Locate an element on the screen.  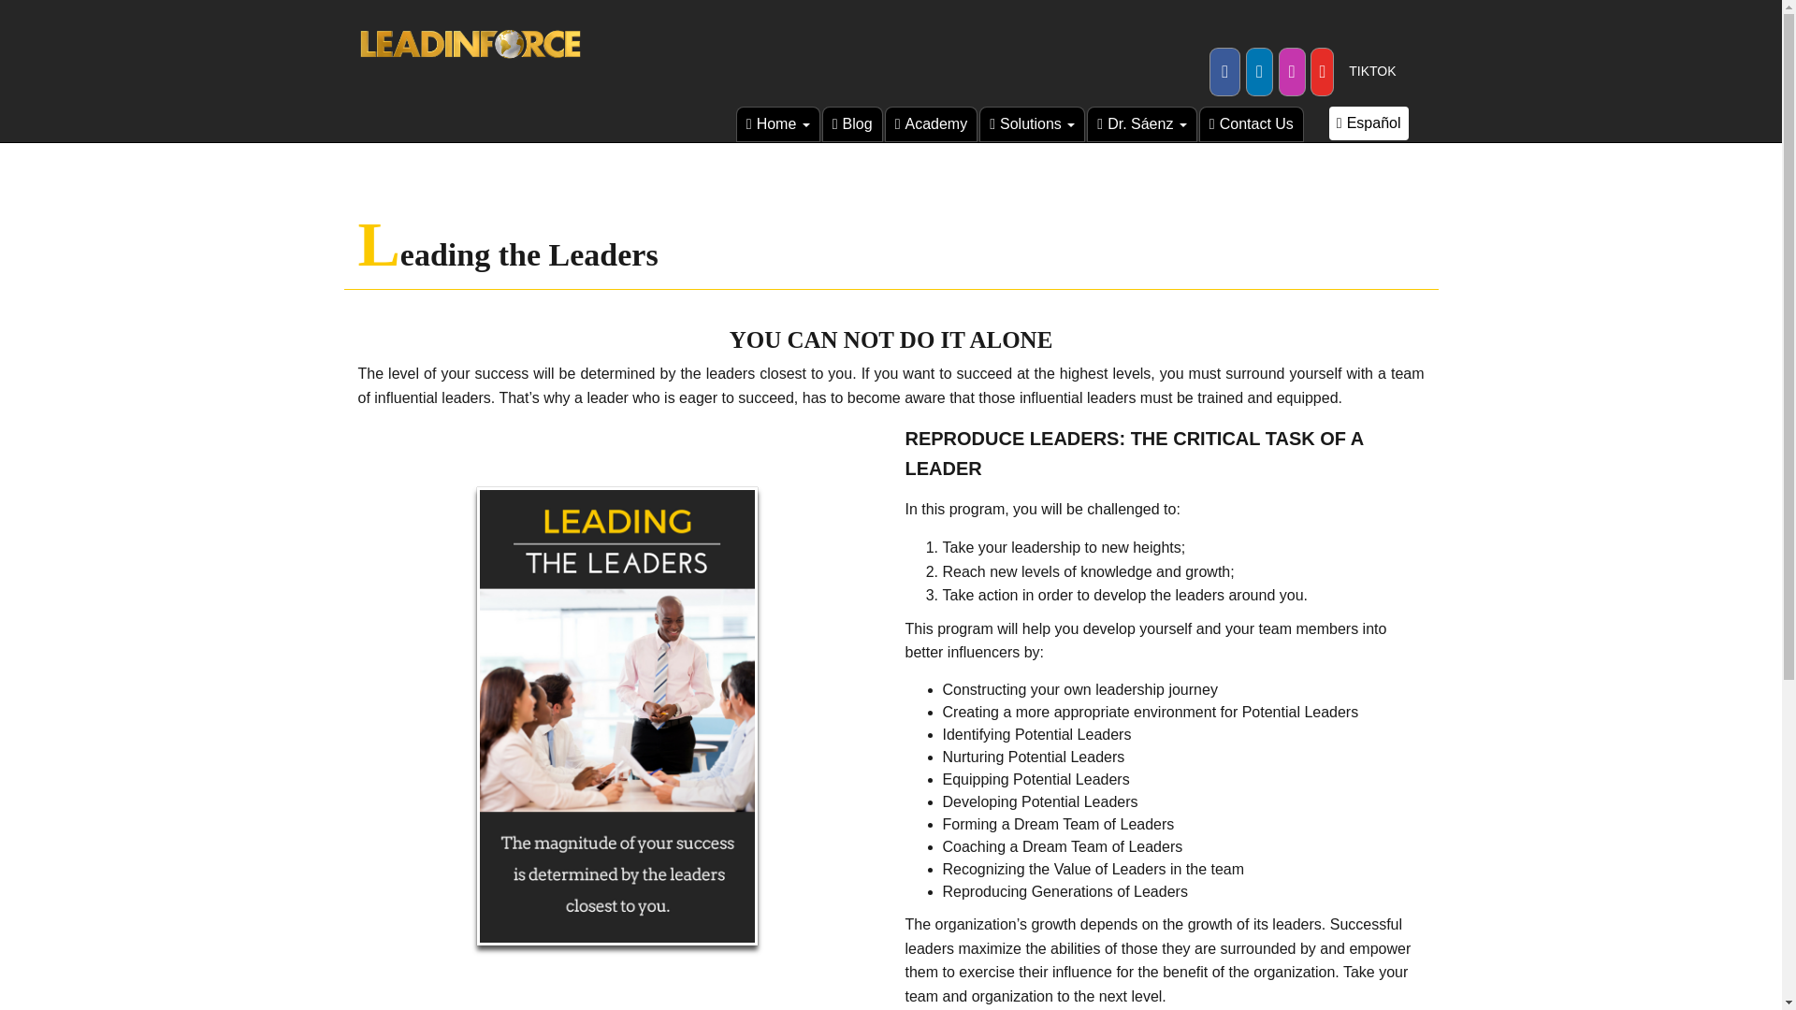
Follow me on TikTok is located at coordinates (1371, 71).